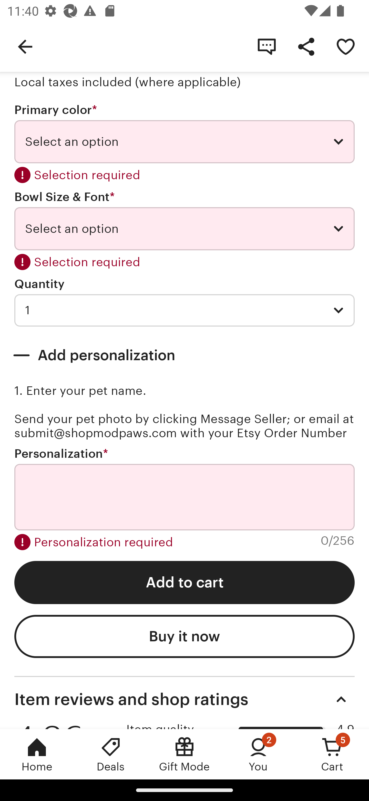 This screenshot has height=801, width=369. What do you see at coordinates (184, 142) in the screenshot?
I see `Select an option` at bounding box center [184, 142].